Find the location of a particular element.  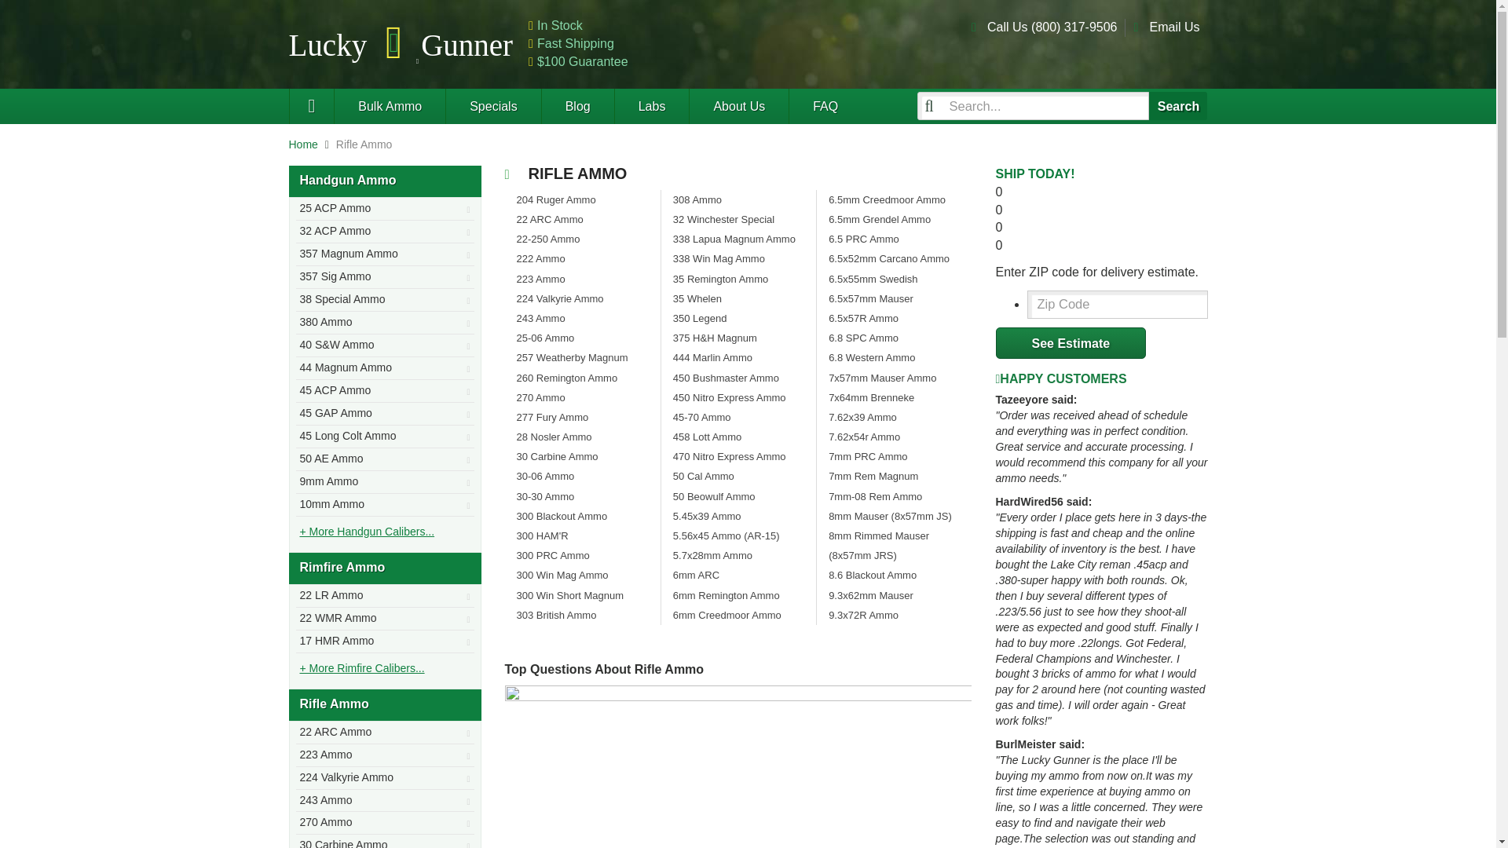

Search is located at coordinates (1178, 105).